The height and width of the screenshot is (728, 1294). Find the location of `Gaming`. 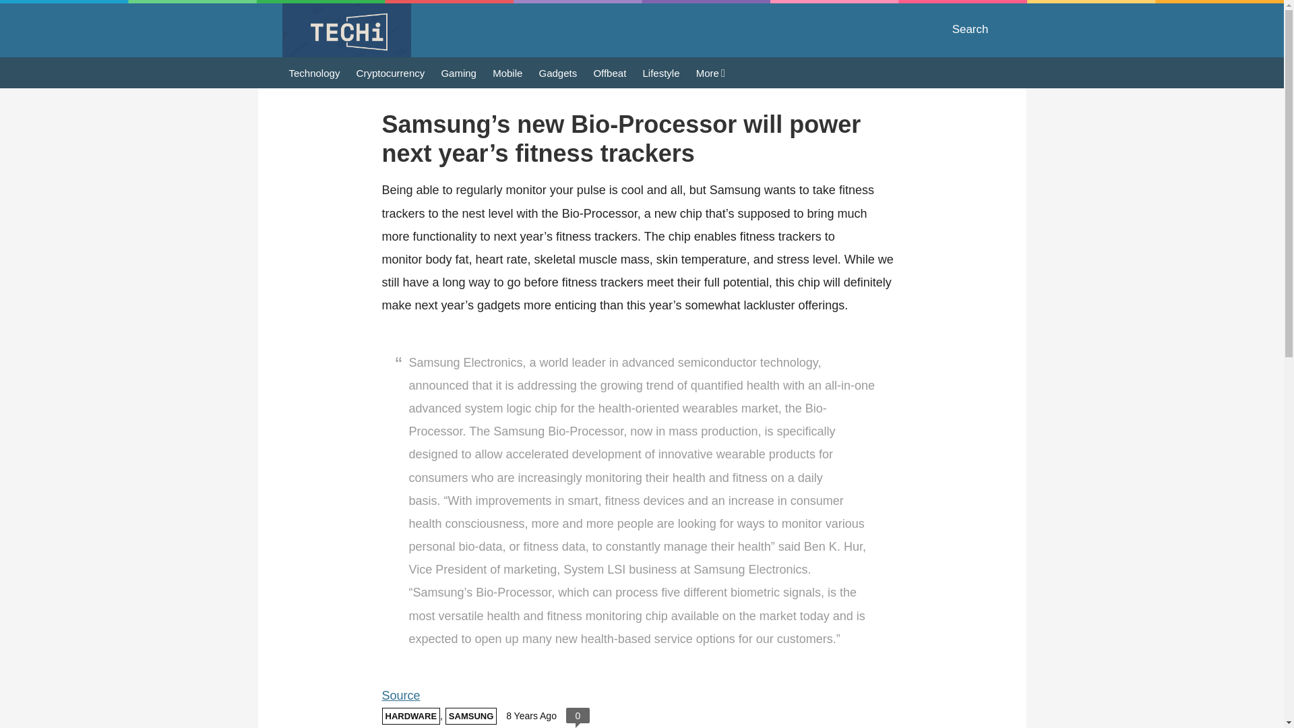

Gaming is located at coordinates (458, 72).